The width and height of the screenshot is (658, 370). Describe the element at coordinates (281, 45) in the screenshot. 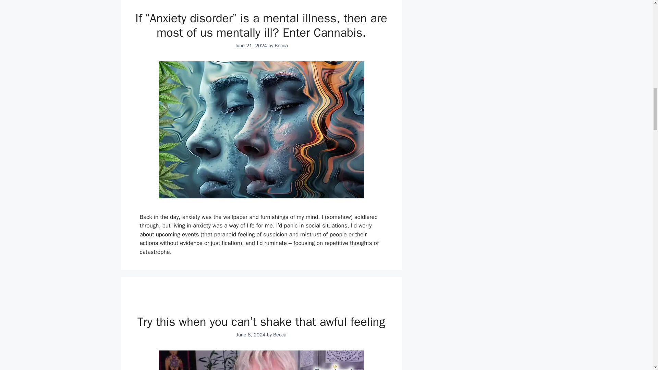

I see `View all posts by Becca` at that location.